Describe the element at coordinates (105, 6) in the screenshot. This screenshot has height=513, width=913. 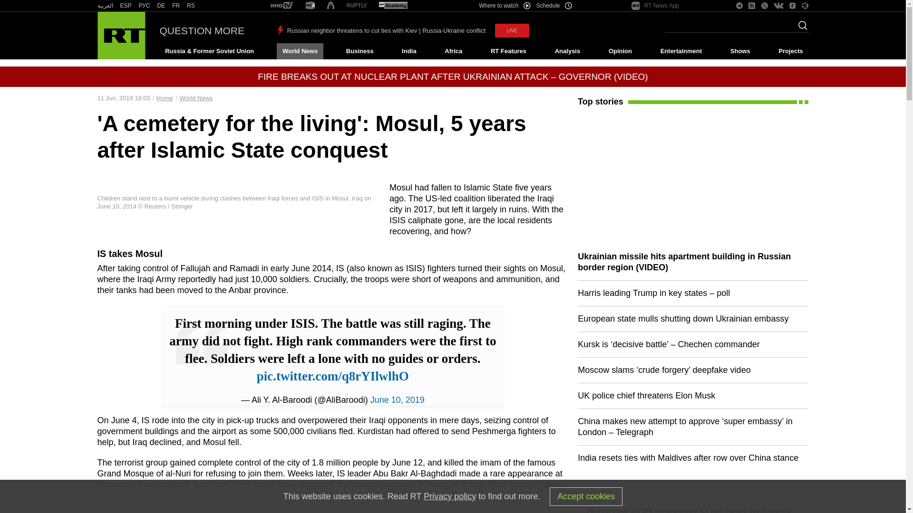
I see `RT ` at that location.